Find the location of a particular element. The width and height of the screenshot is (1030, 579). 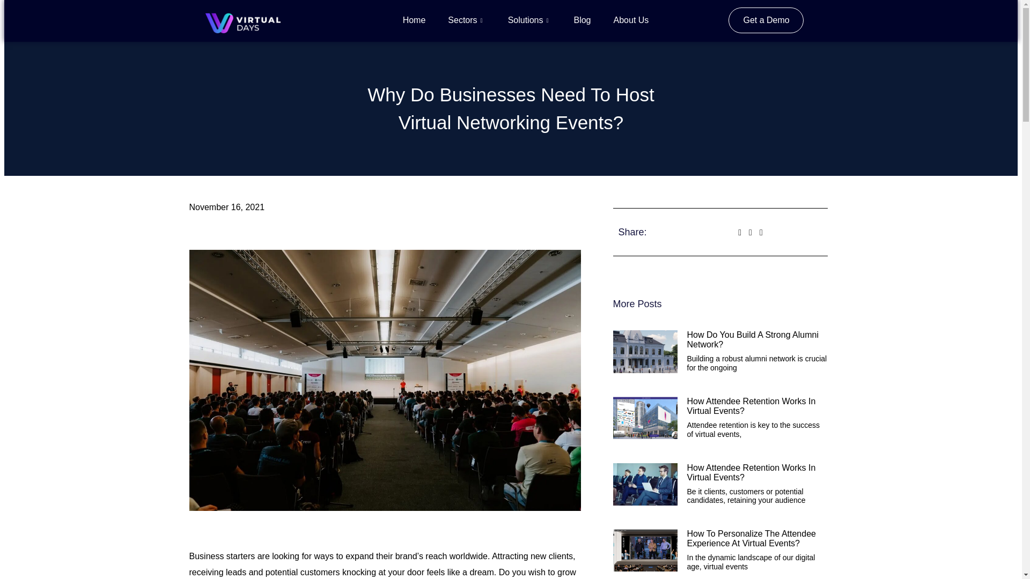

November 16, 2021 is located at coordinates (226, 207).